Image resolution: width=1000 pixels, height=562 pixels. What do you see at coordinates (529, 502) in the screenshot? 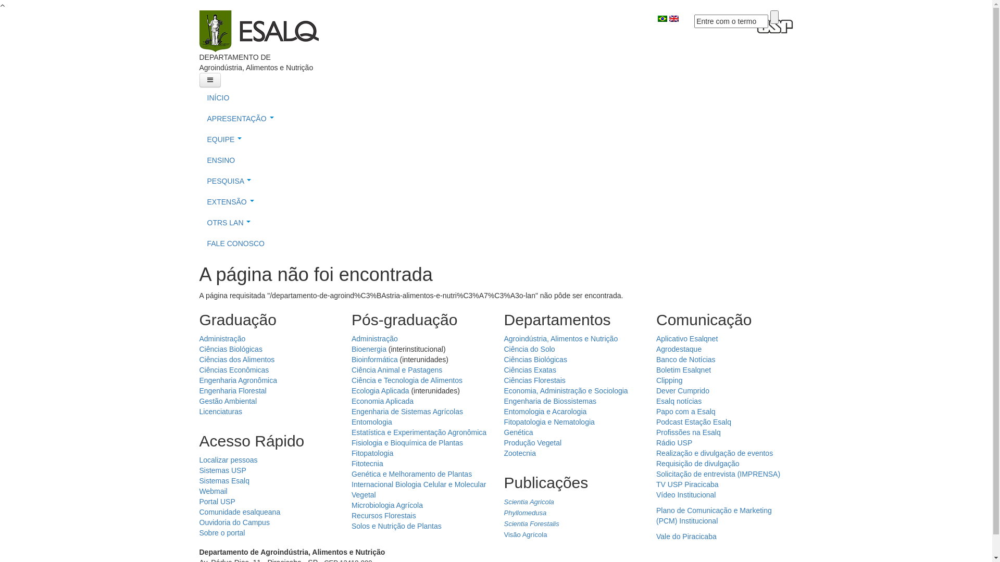
I see `Scientia Agricola` at bounding box center [529, 502].